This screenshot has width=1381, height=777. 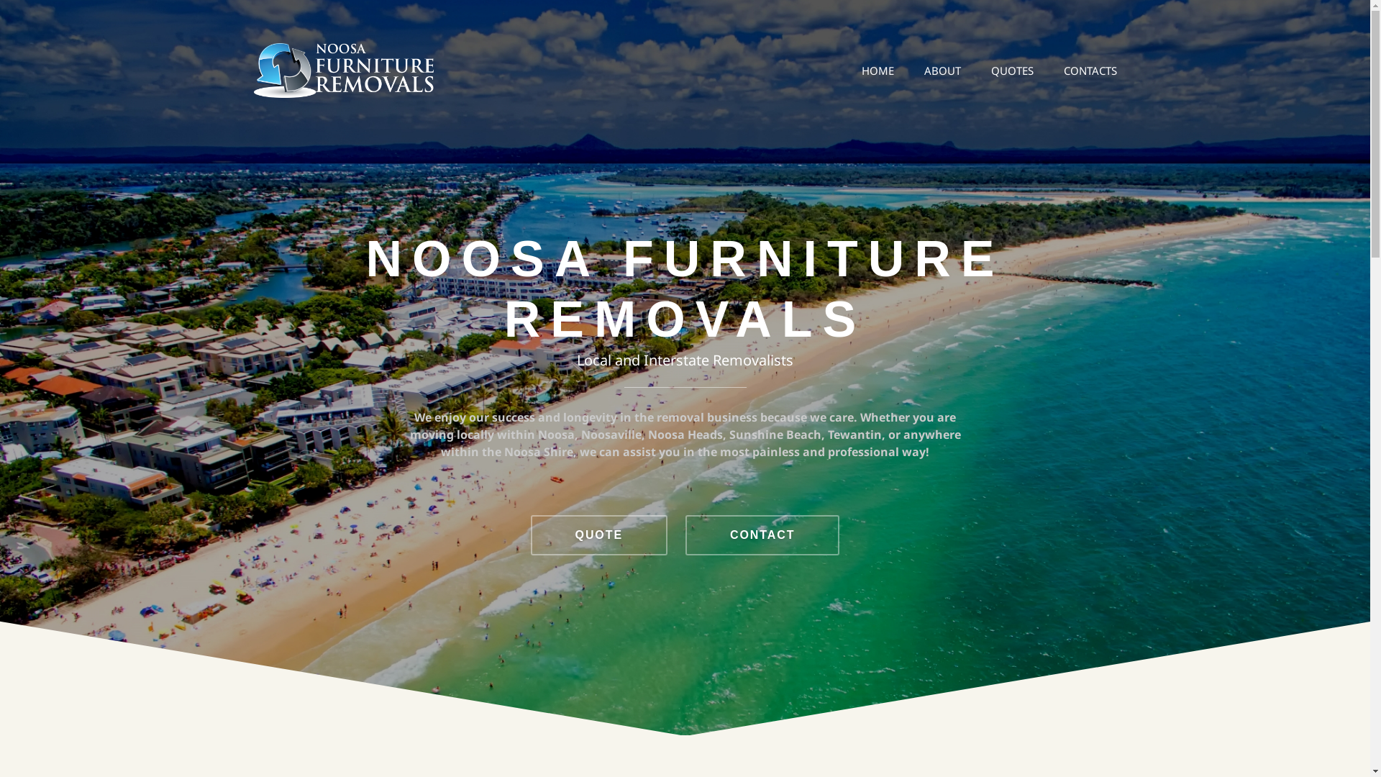 What do you see at coordinates (1013, 71) in the screenshot?
I see `QUOTES` at bounding box center [1013, 71].